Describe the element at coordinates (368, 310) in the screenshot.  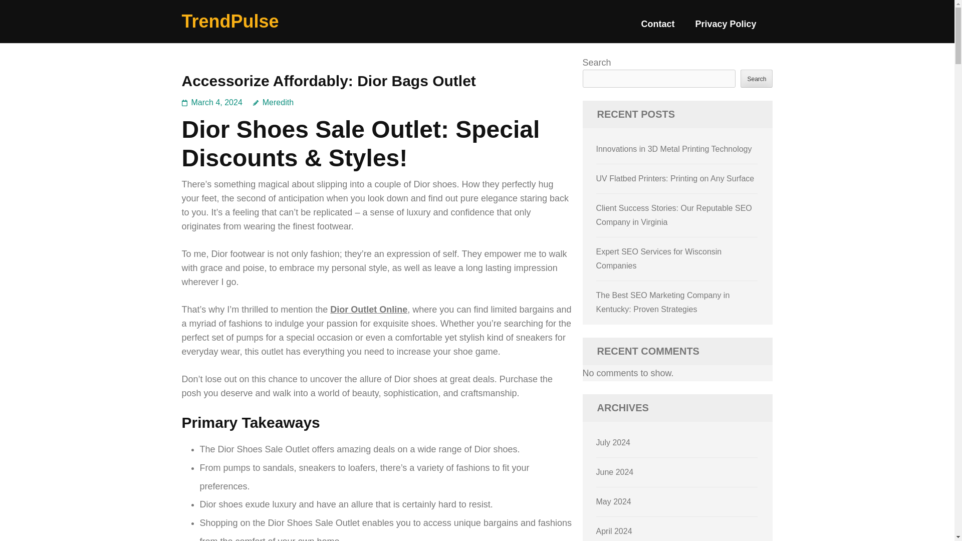
I see `Dior Outlet Online` at that location.